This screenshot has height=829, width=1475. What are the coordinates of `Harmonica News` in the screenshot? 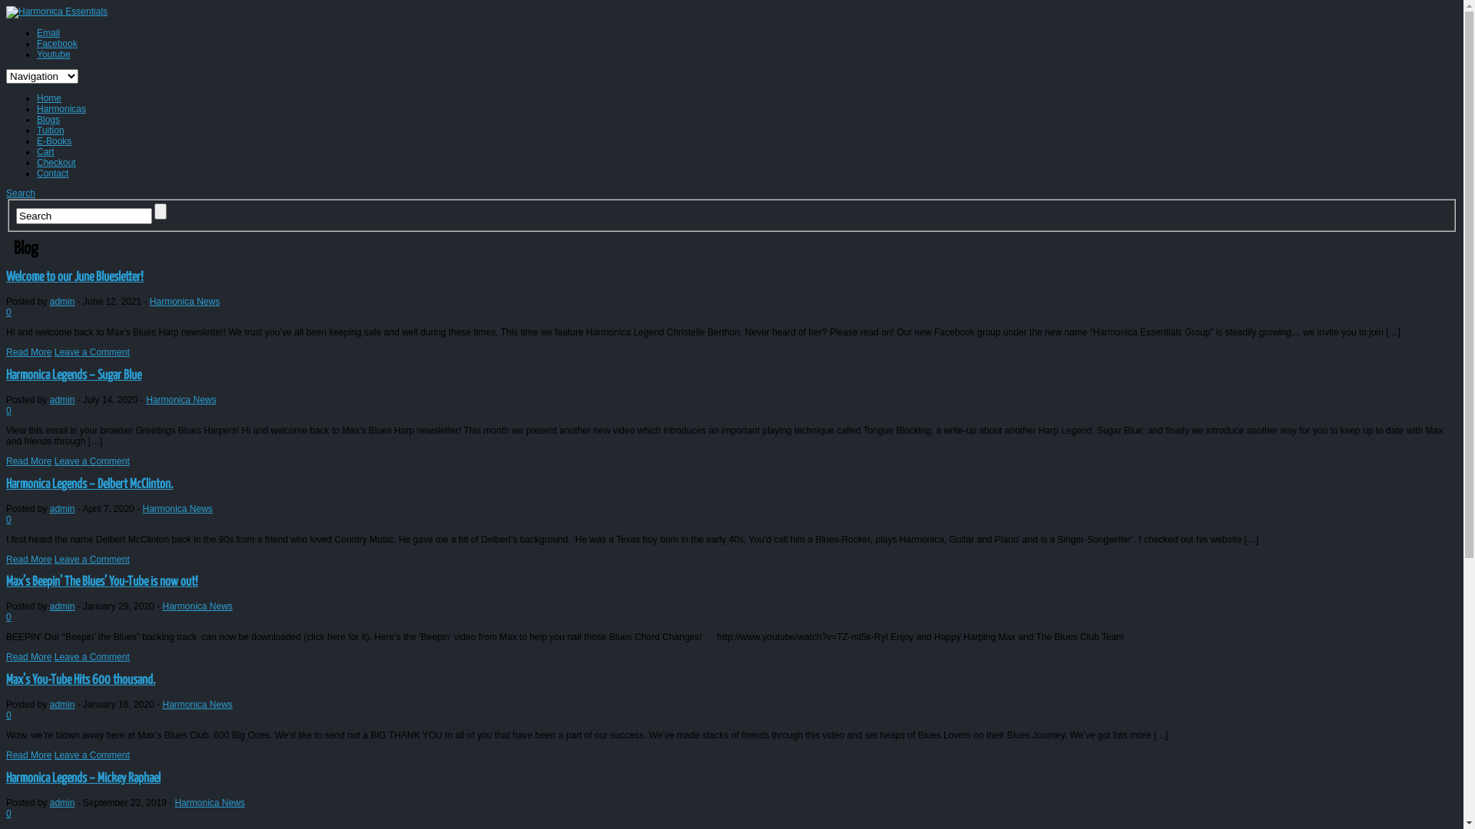 It's located at (177, 509).